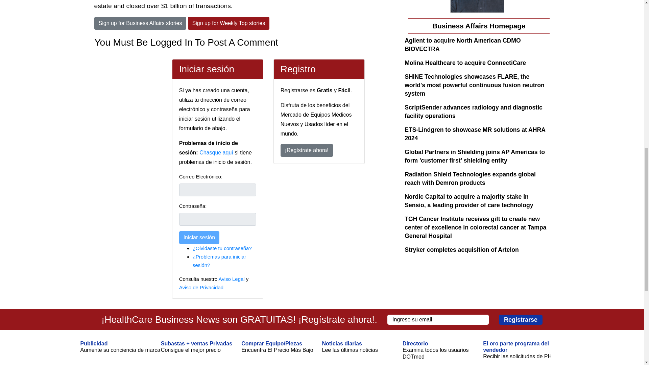 This screenshot has width=649, height=365. What do you see at coordinates (219, 261) in the screenshot?
I see `Login Problems?` at bounding box center [219, 261].